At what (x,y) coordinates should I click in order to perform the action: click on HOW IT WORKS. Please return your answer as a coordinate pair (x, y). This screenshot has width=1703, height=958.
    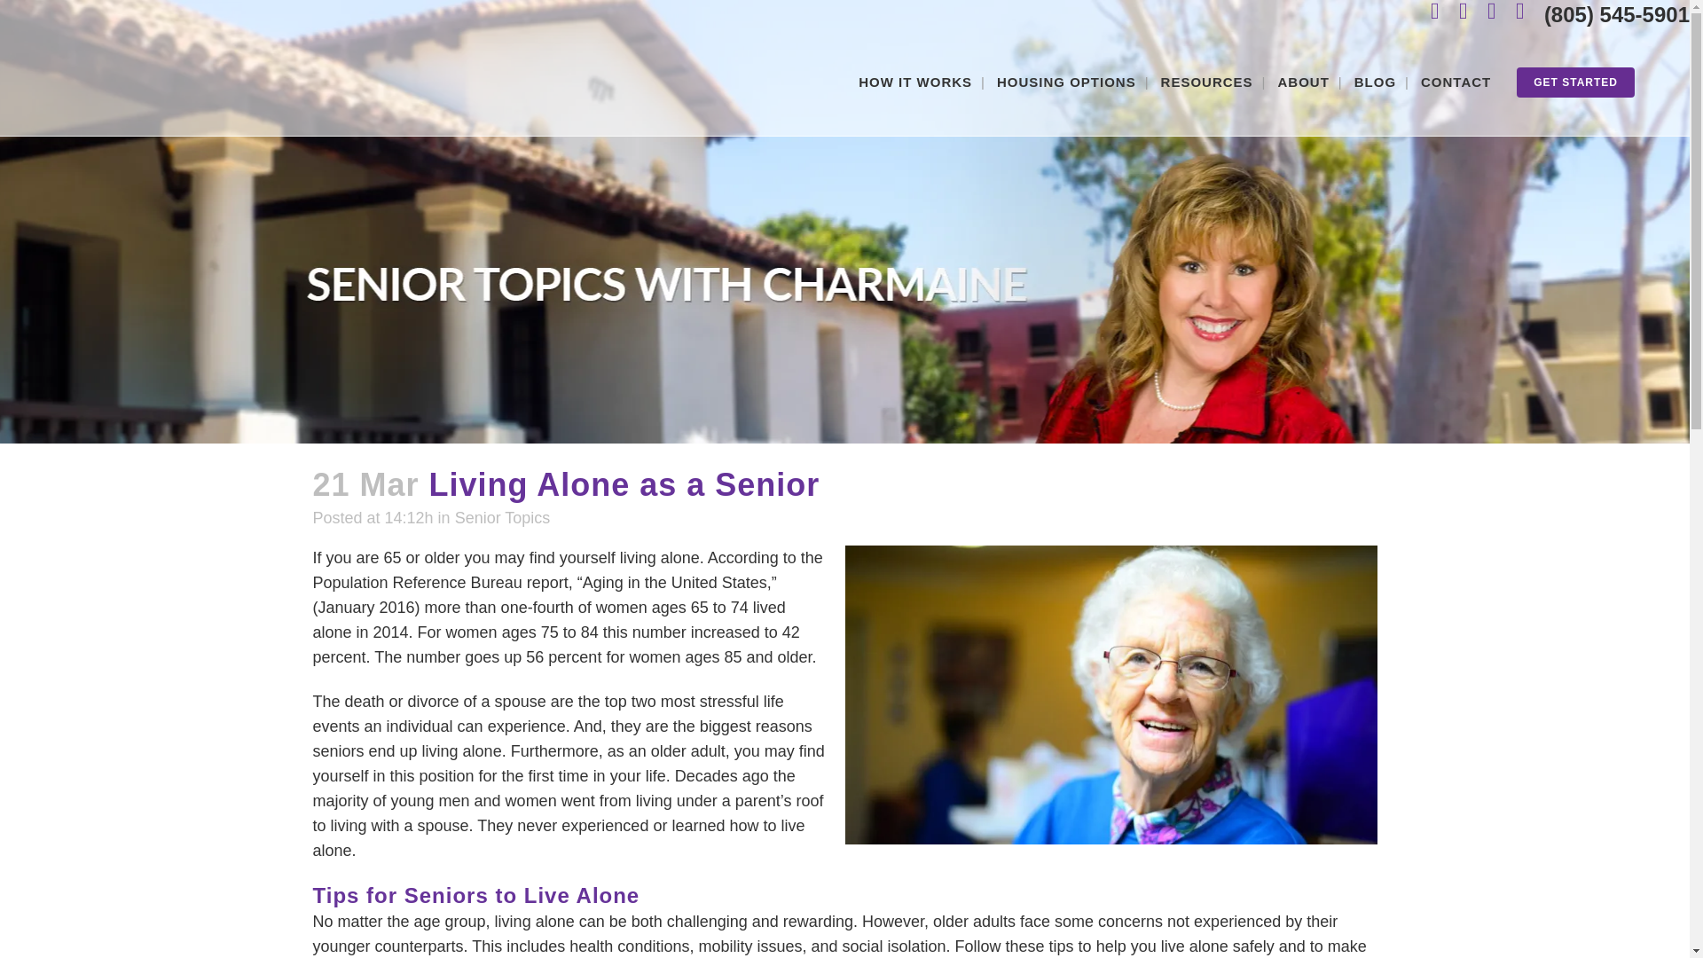
    Looking at the image, I should click on (915, 82).